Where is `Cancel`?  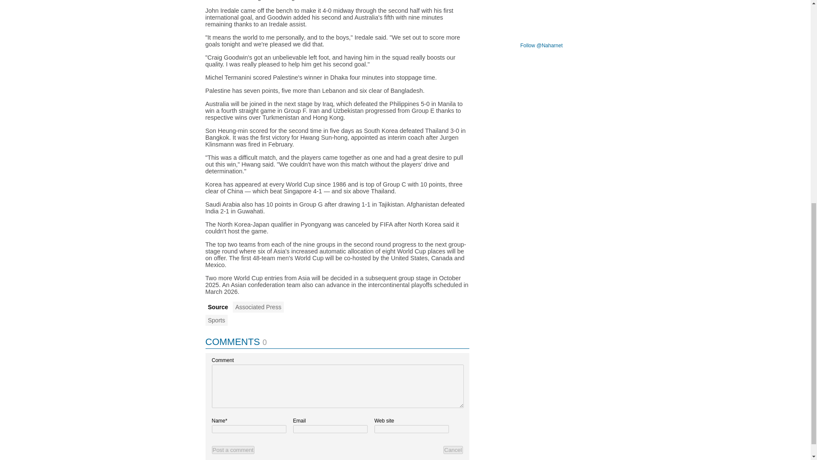 Cancel is located at coordinates (453, 450).